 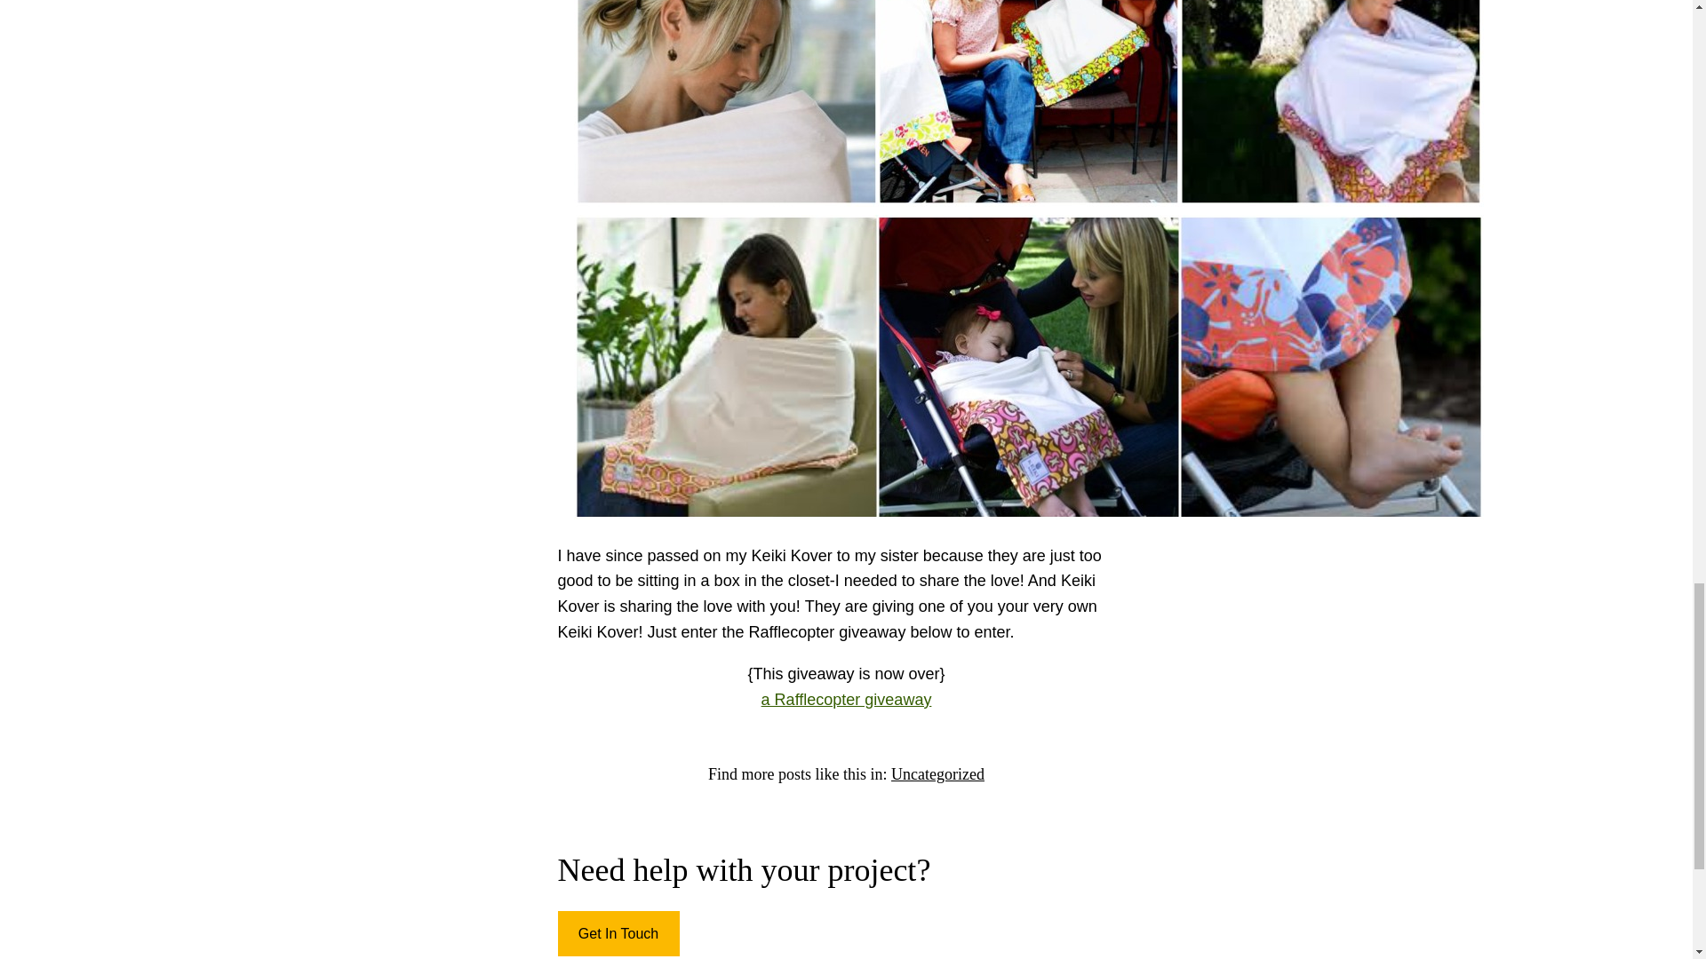 What do you see at coordinates (846, 700) in the screenshot?
I see `a Rafflecopter giveaway` at bounding box center [846, 700].